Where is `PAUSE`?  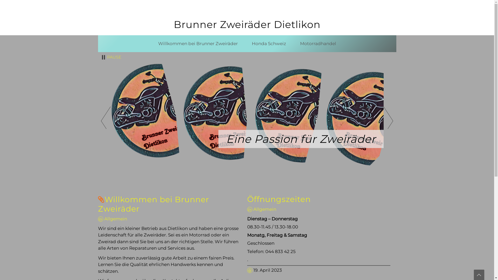 PAUSE is located at coordinates (111, 57).